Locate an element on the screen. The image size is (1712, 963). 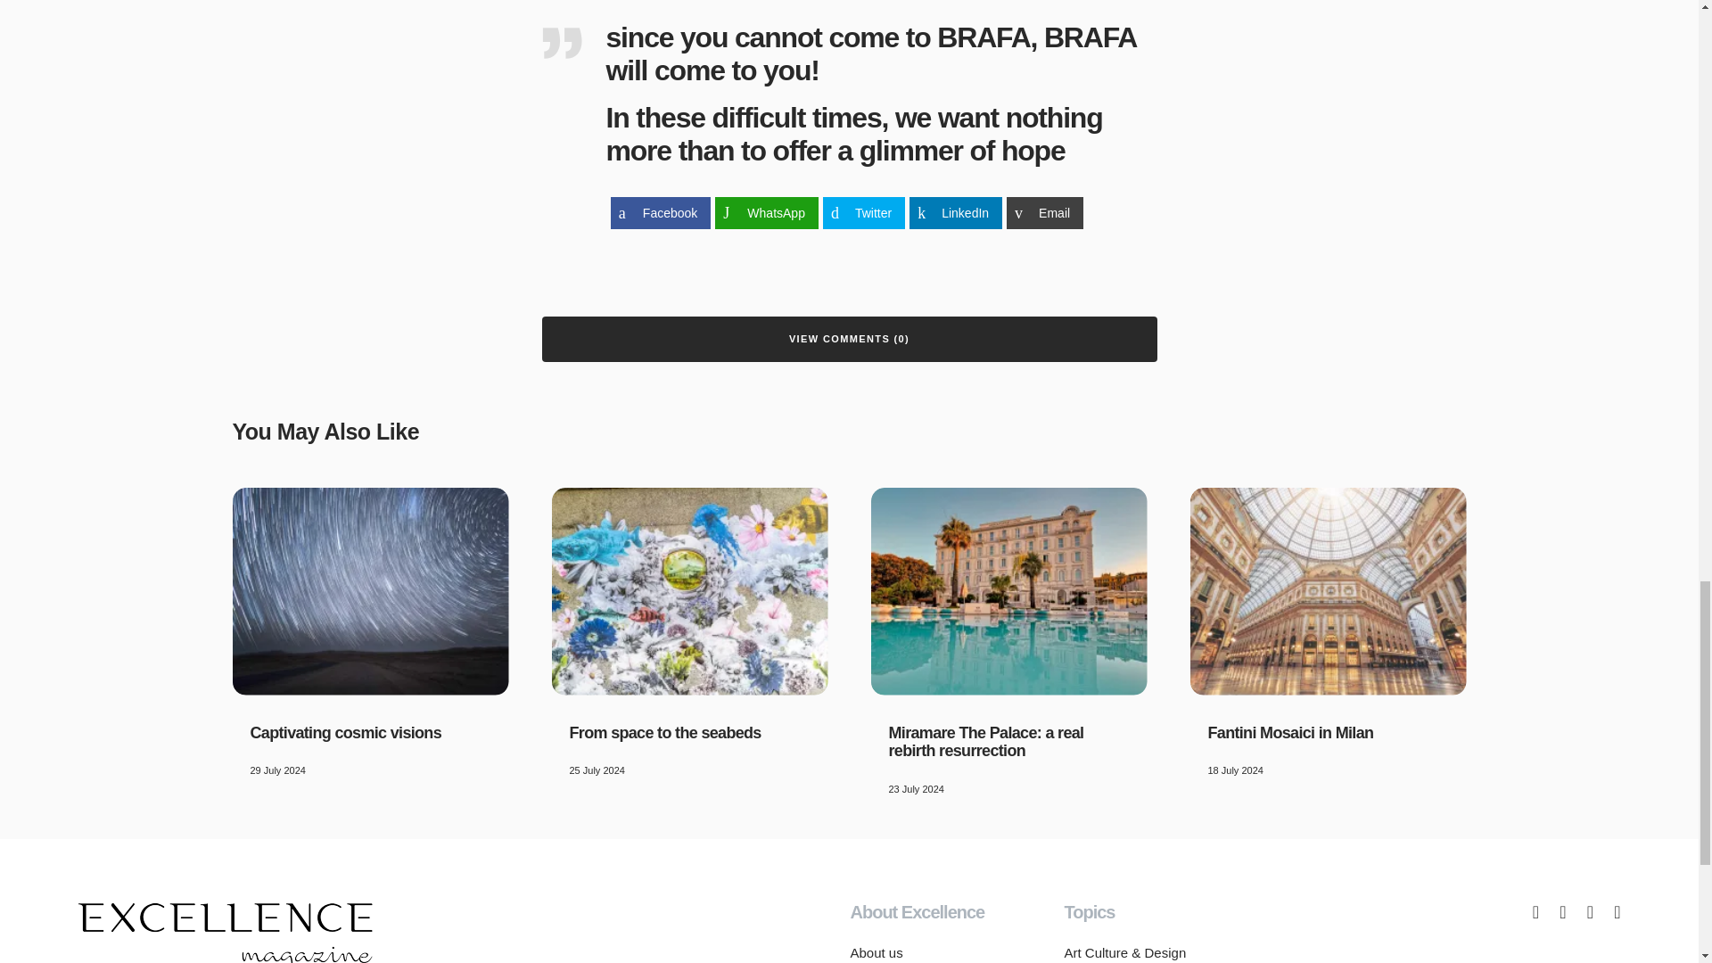
Share on Twitter is located at coordinates (864, 213).